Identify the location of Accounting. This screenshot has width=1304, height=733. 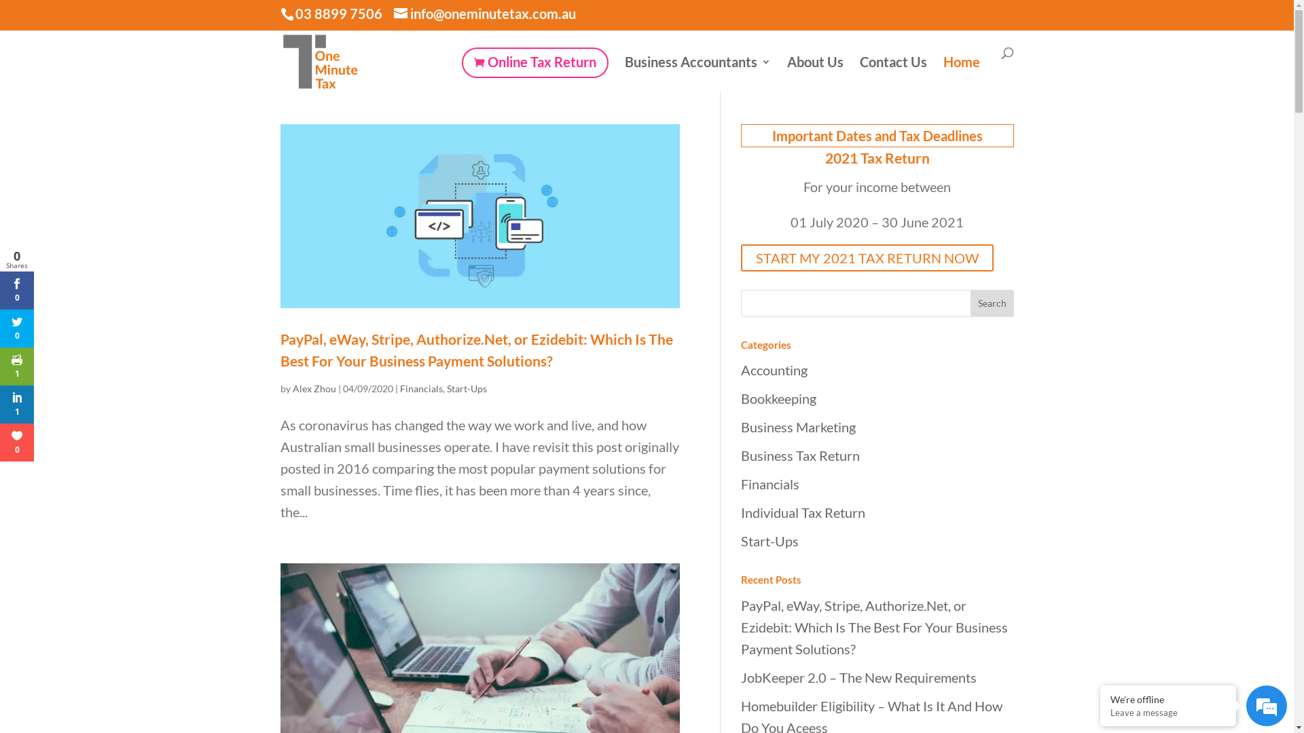
(774, 370).